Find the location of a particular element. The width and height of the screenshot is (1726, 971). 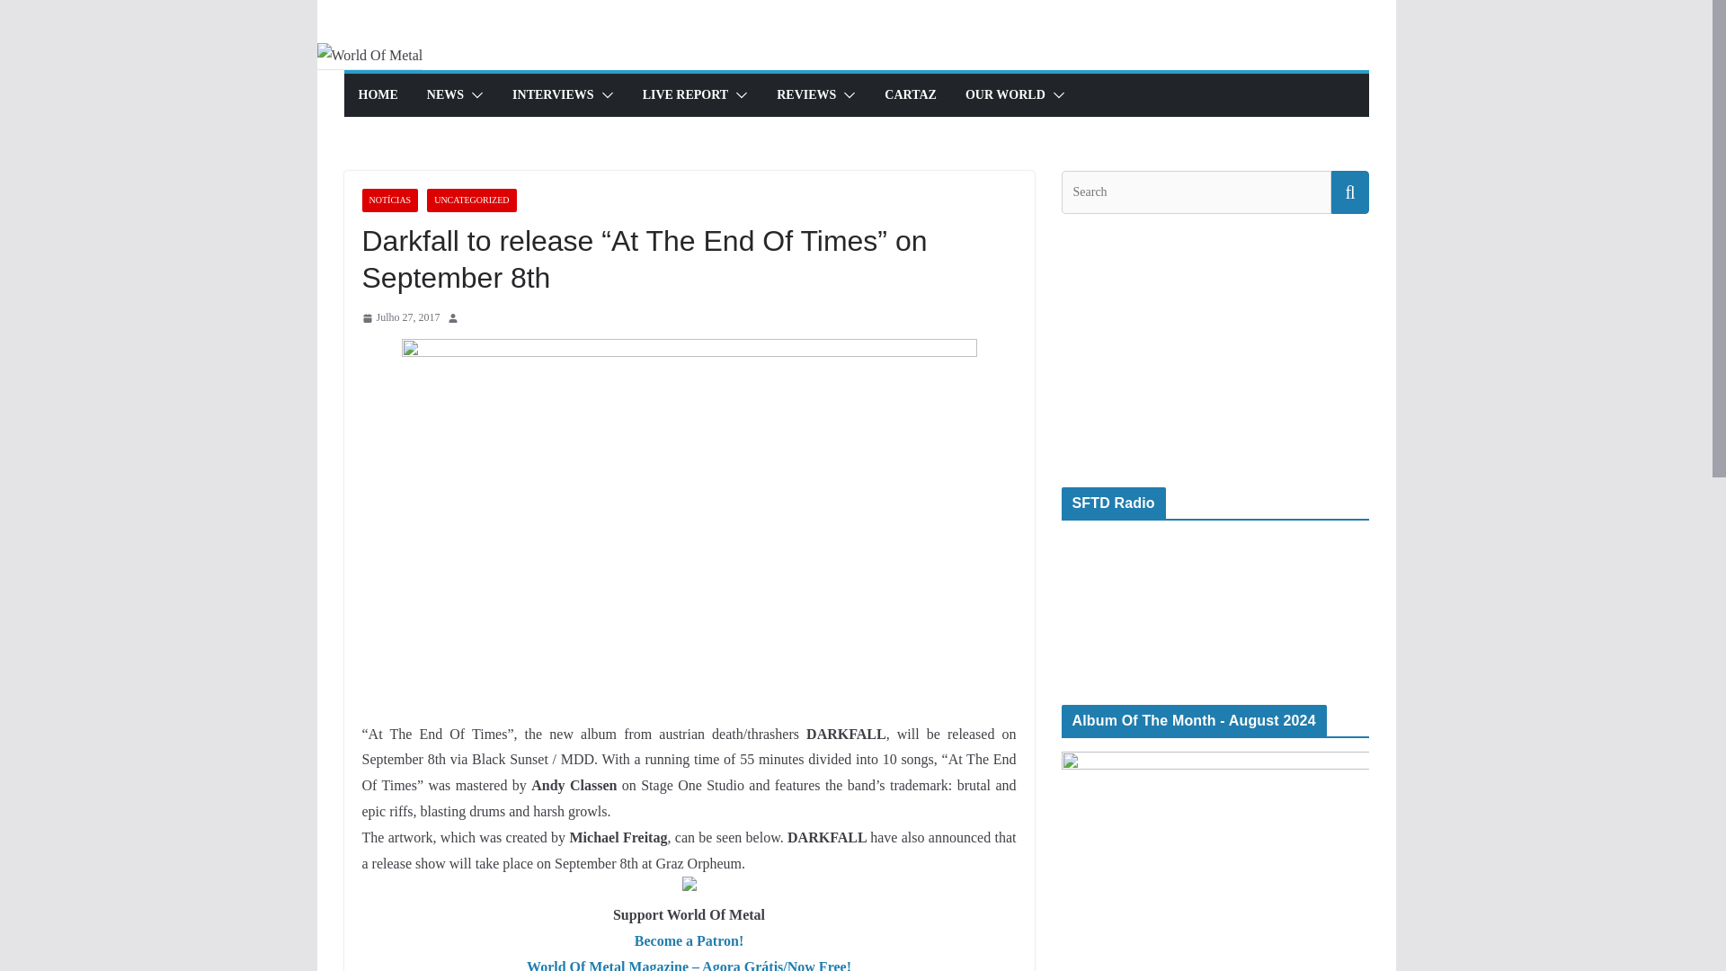

3:47 pm is located at coordinates (400, 318).